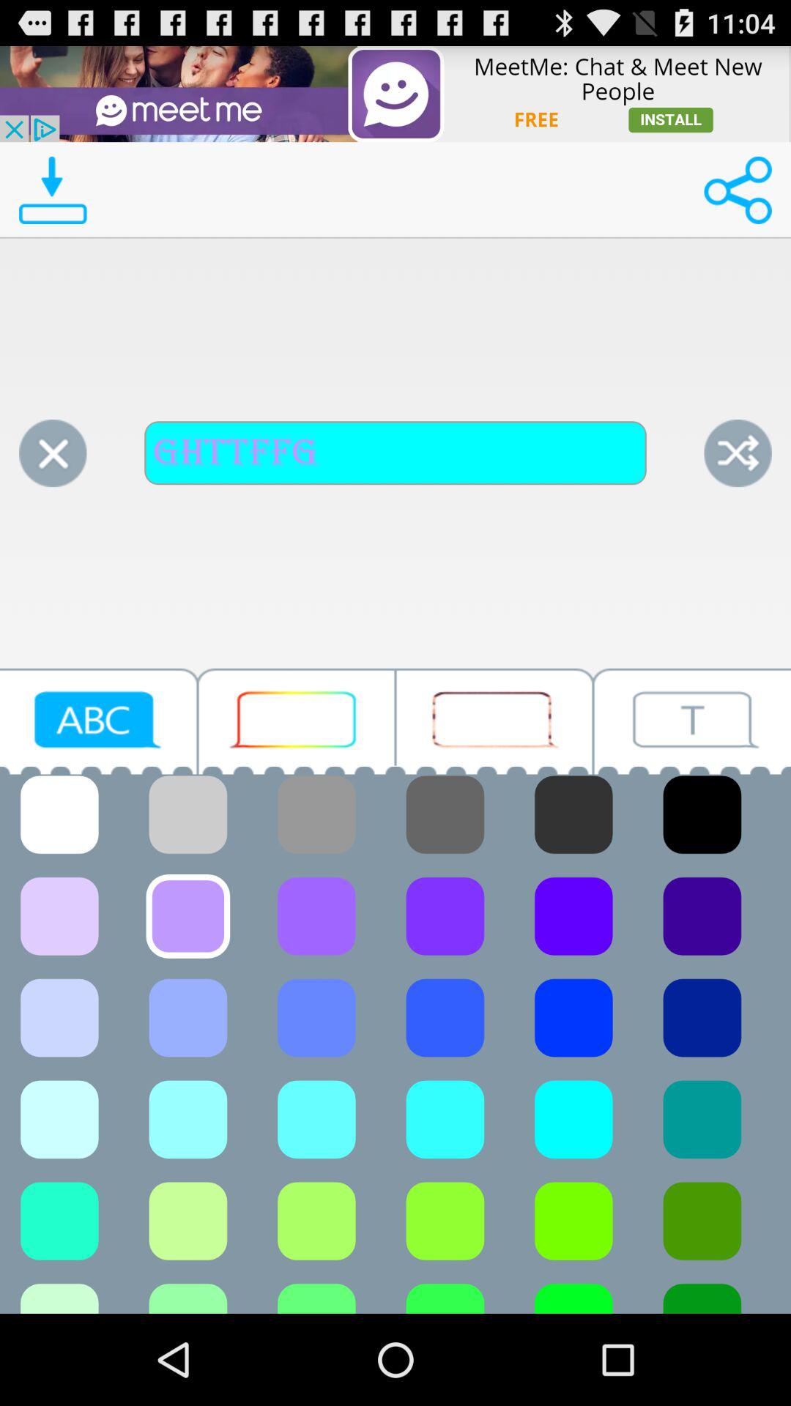 The width and height of the screenshot is (791, 1406). What do you see at coordinates (738, 190) in the screenshot?
I see `share option` at bounding box center [738, 190].